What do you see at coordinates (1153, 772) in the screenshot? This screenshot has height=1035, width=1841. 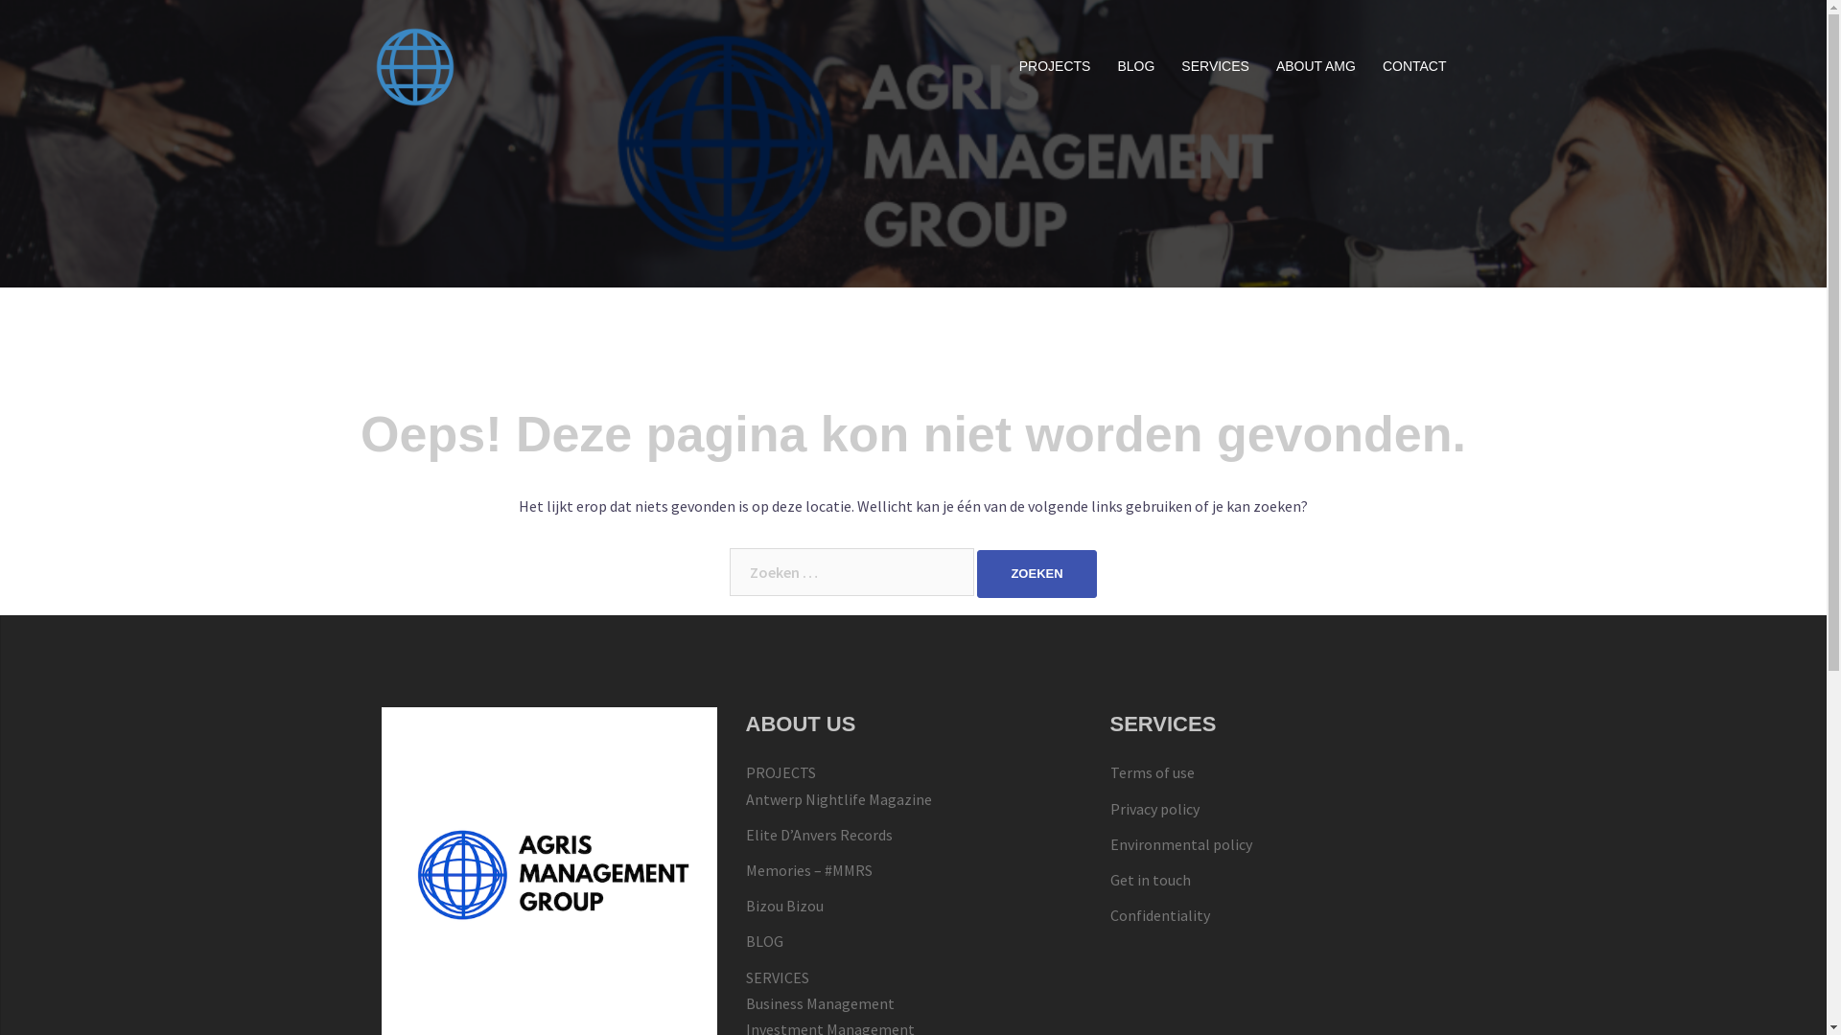 I see `Terms of use` at bounding box center [1153, 772].